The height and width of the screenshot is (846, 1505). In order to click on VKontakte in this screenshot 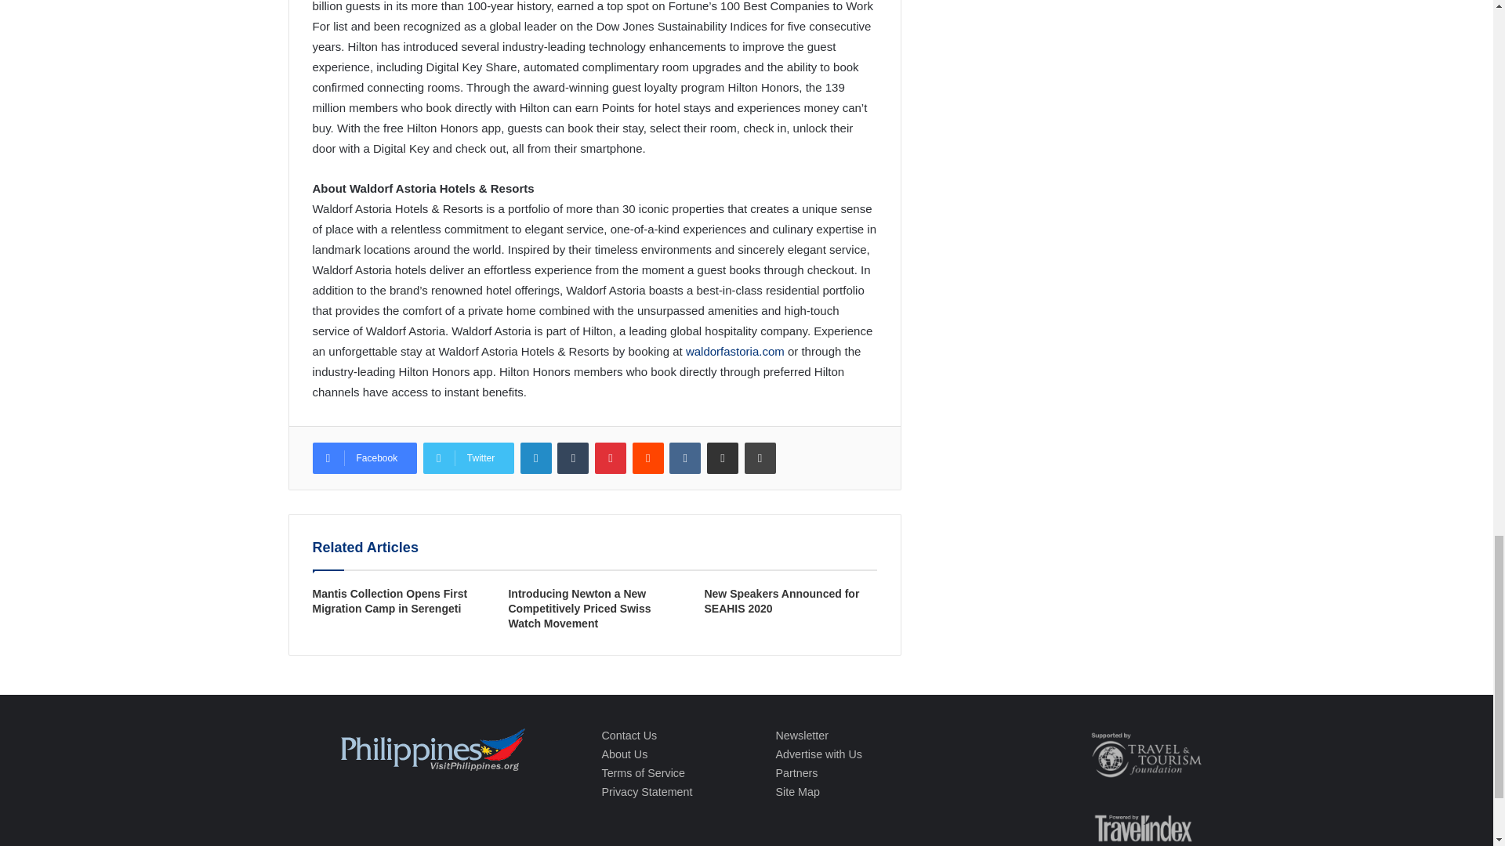, I will do `click(685, 457)`.